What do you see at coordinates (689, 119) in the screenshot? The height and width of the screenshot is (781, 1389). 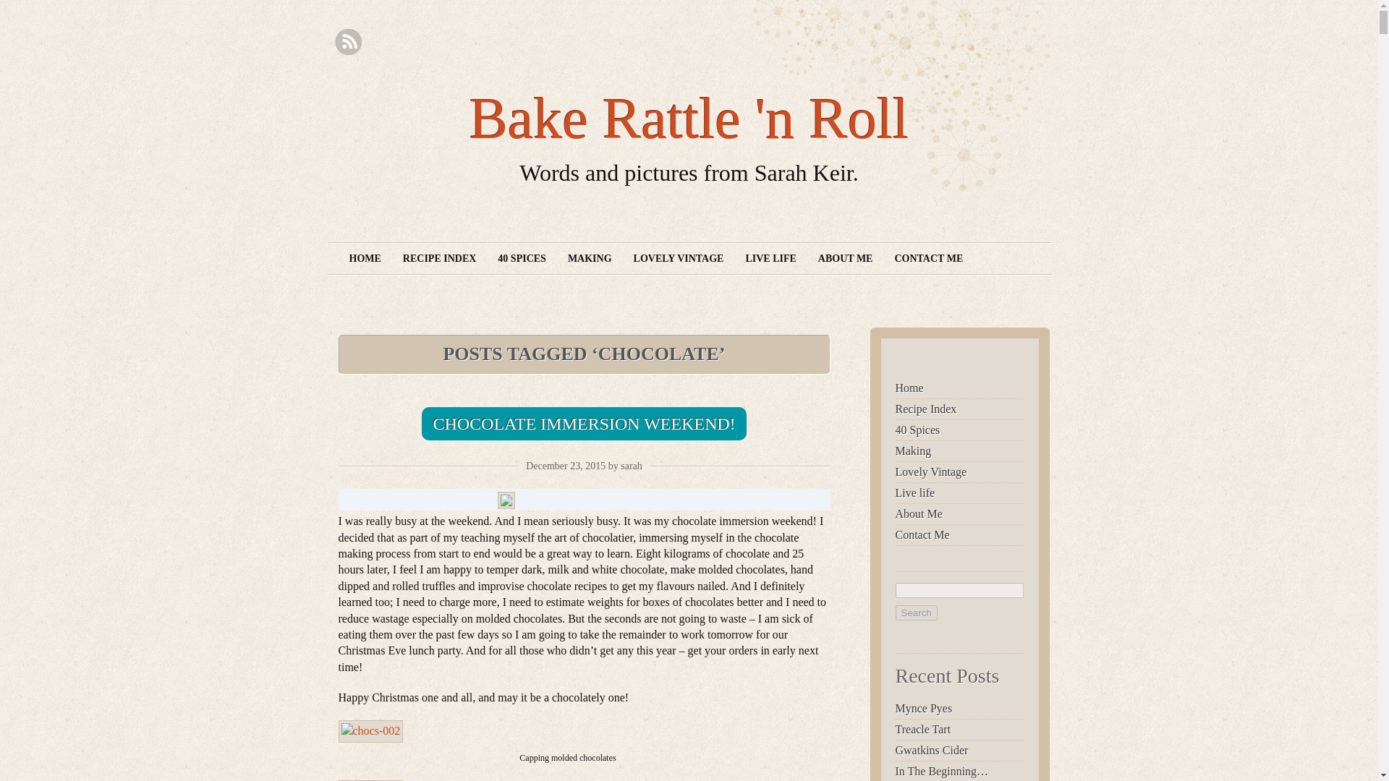 I see `Bake Rattle 'n Roll` at bounding box center [689, 119].